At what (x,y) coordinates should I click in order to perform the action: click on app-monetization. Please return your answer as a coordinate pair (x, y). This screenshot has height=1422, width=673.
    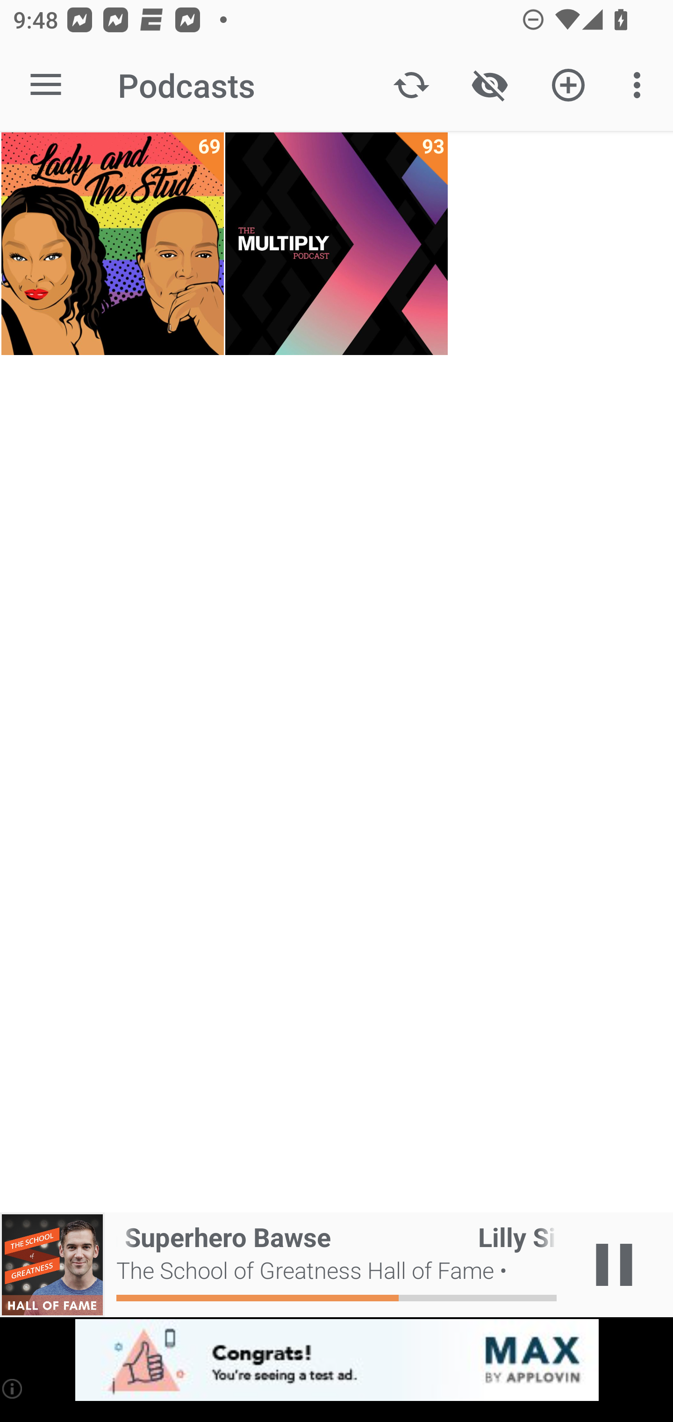
    Looking at the image, I should click on (336, 1361).